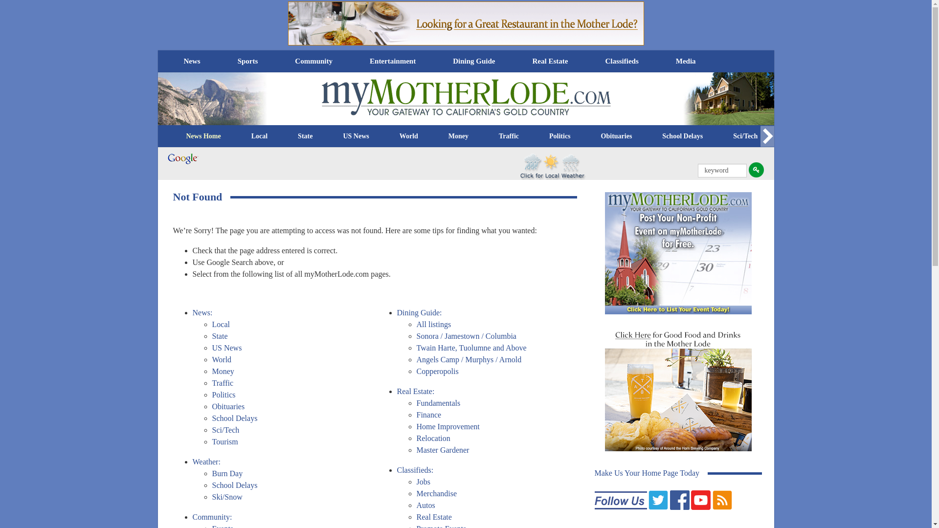 The width and height of the screenshot is (939, 528). Describe the element at coordinates (722, 170) in the screenshot. I see `keyword` at that location.